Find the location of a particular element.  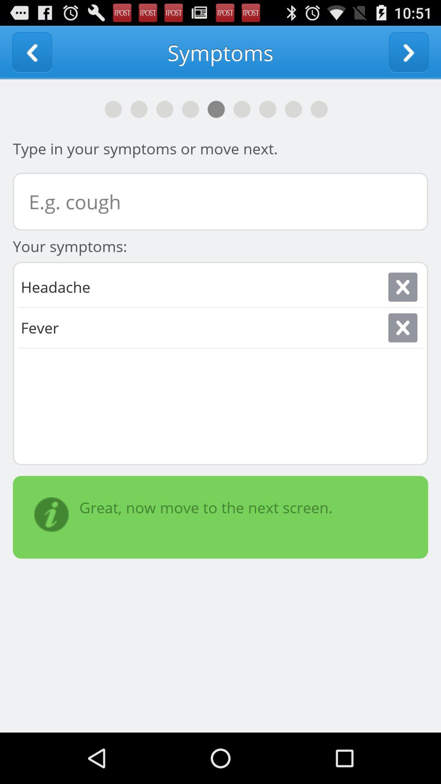

delete symptom is located at coordinates (403, 287).